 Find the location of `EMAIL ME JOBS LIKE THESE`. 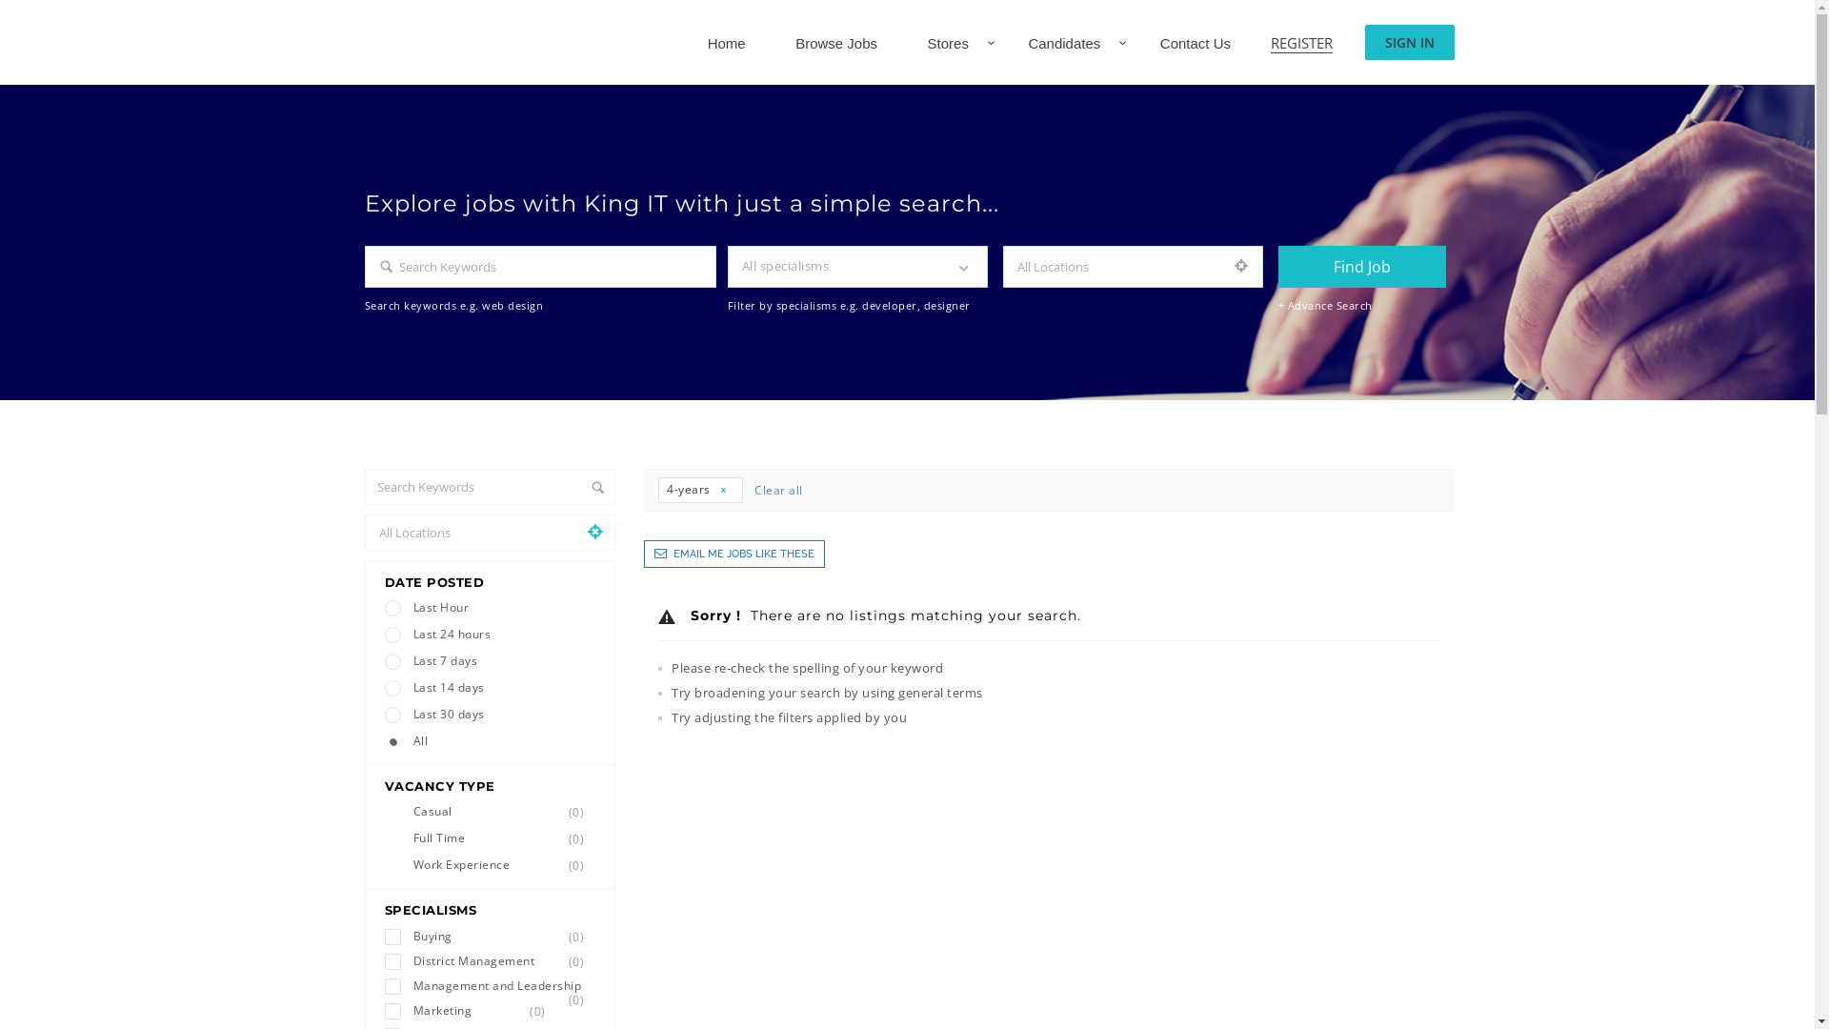

EMAIL ME JOBS LIKE THESE is located at coordinates (734, 555).